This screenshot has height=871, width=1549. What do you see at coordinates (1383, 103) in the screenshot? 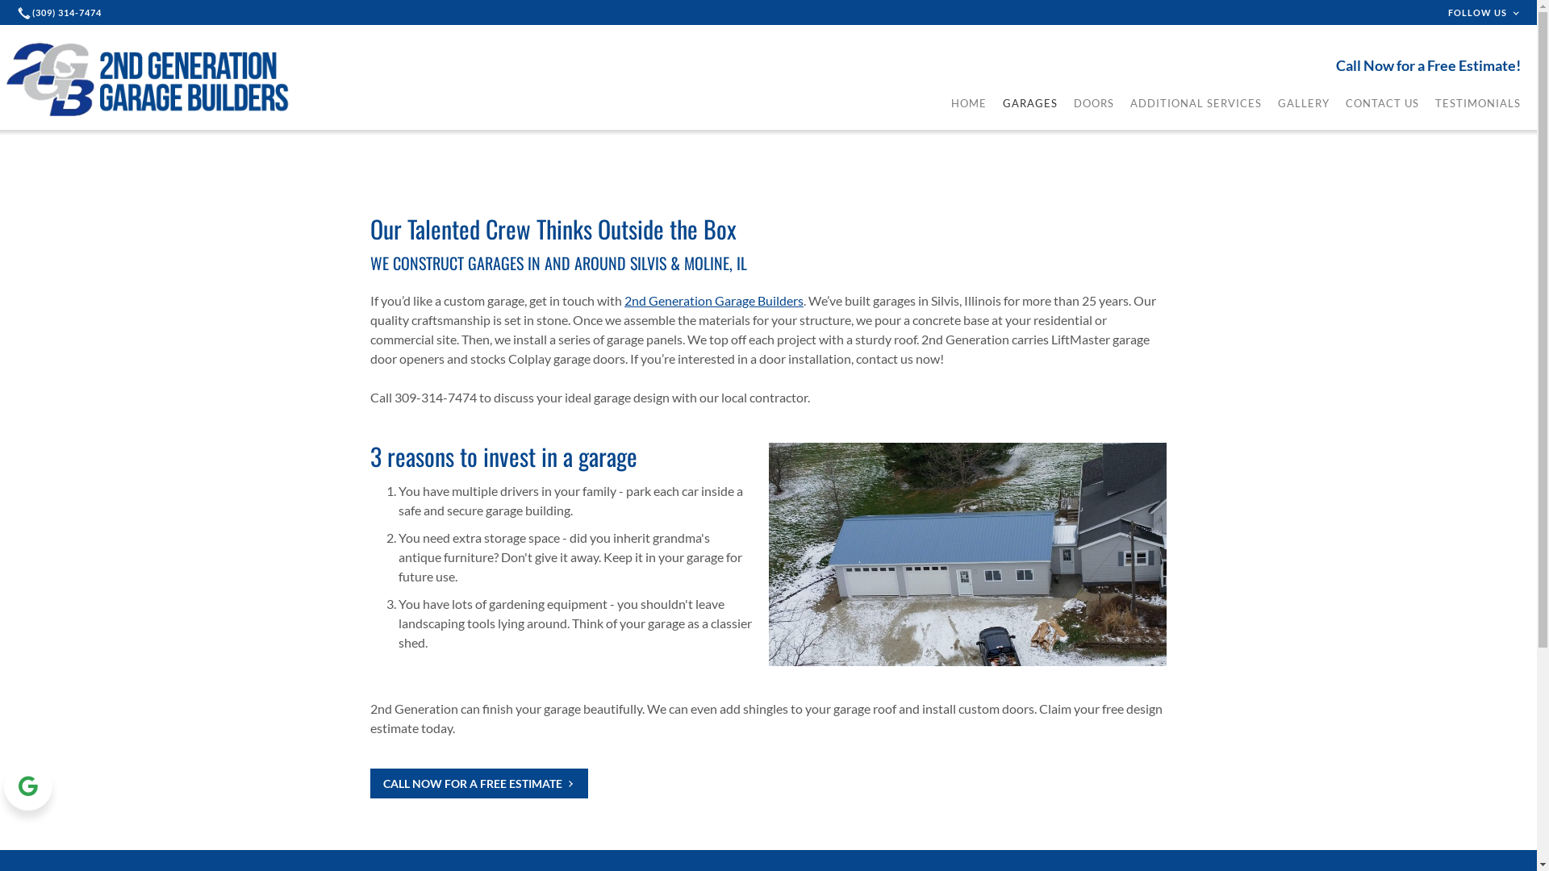
I see `CONTACT US` at bounding box center [1383, 103].